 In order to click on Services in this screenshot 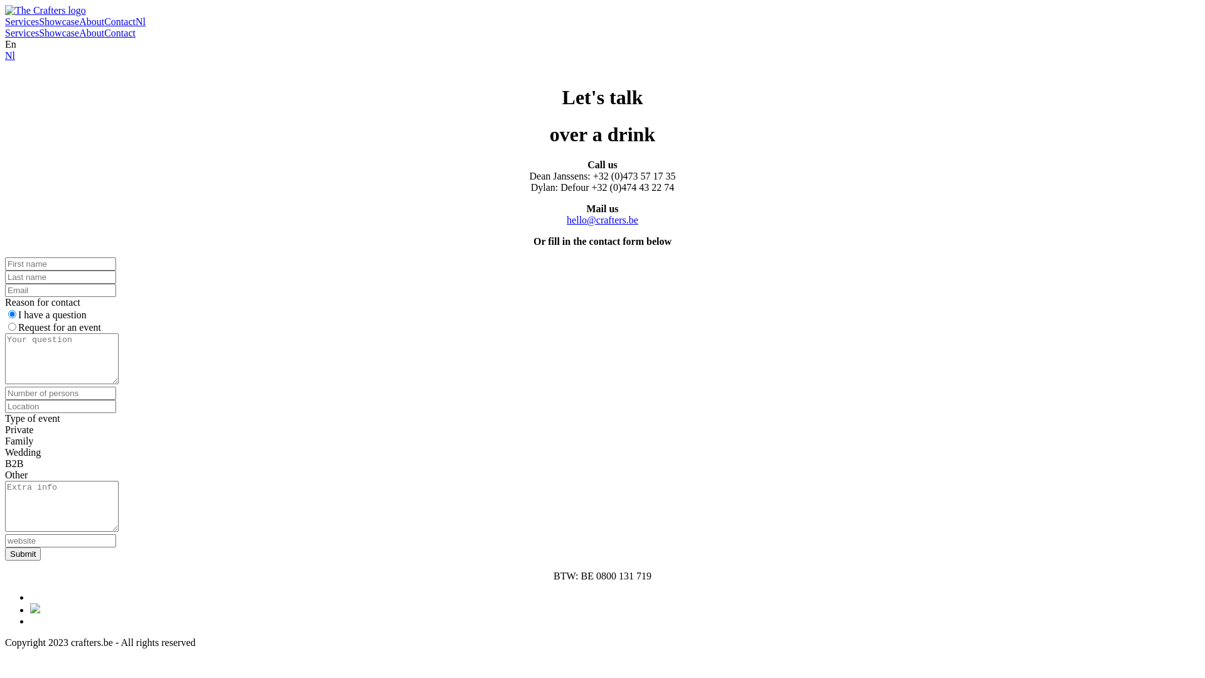, I will do `click(22, 33)`.